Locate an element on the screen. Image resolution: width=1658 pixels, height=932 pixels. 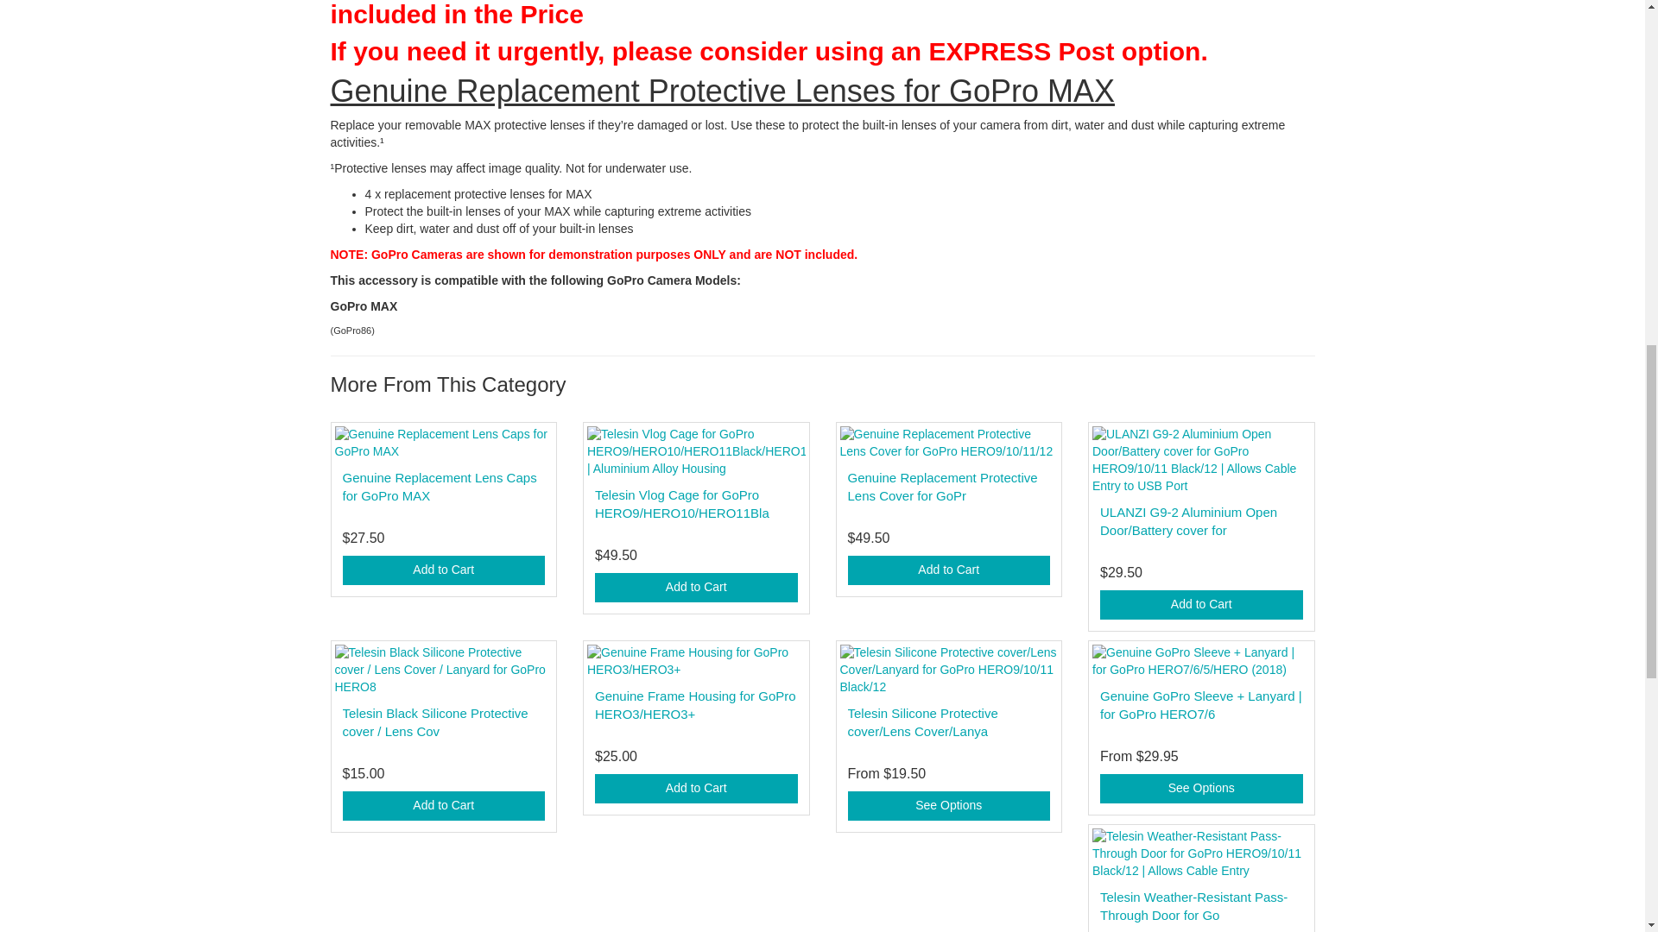
Add to Cart is located at coordinates (696, 587).